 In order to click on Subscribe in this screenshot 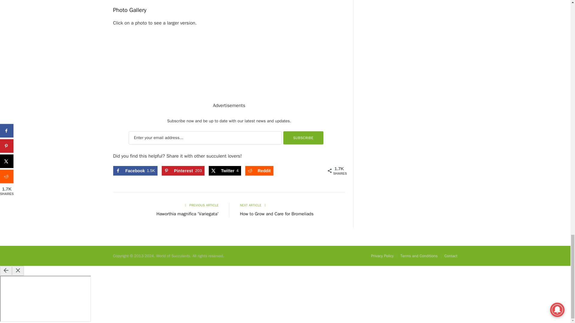, I will do `click(303, 138)`.